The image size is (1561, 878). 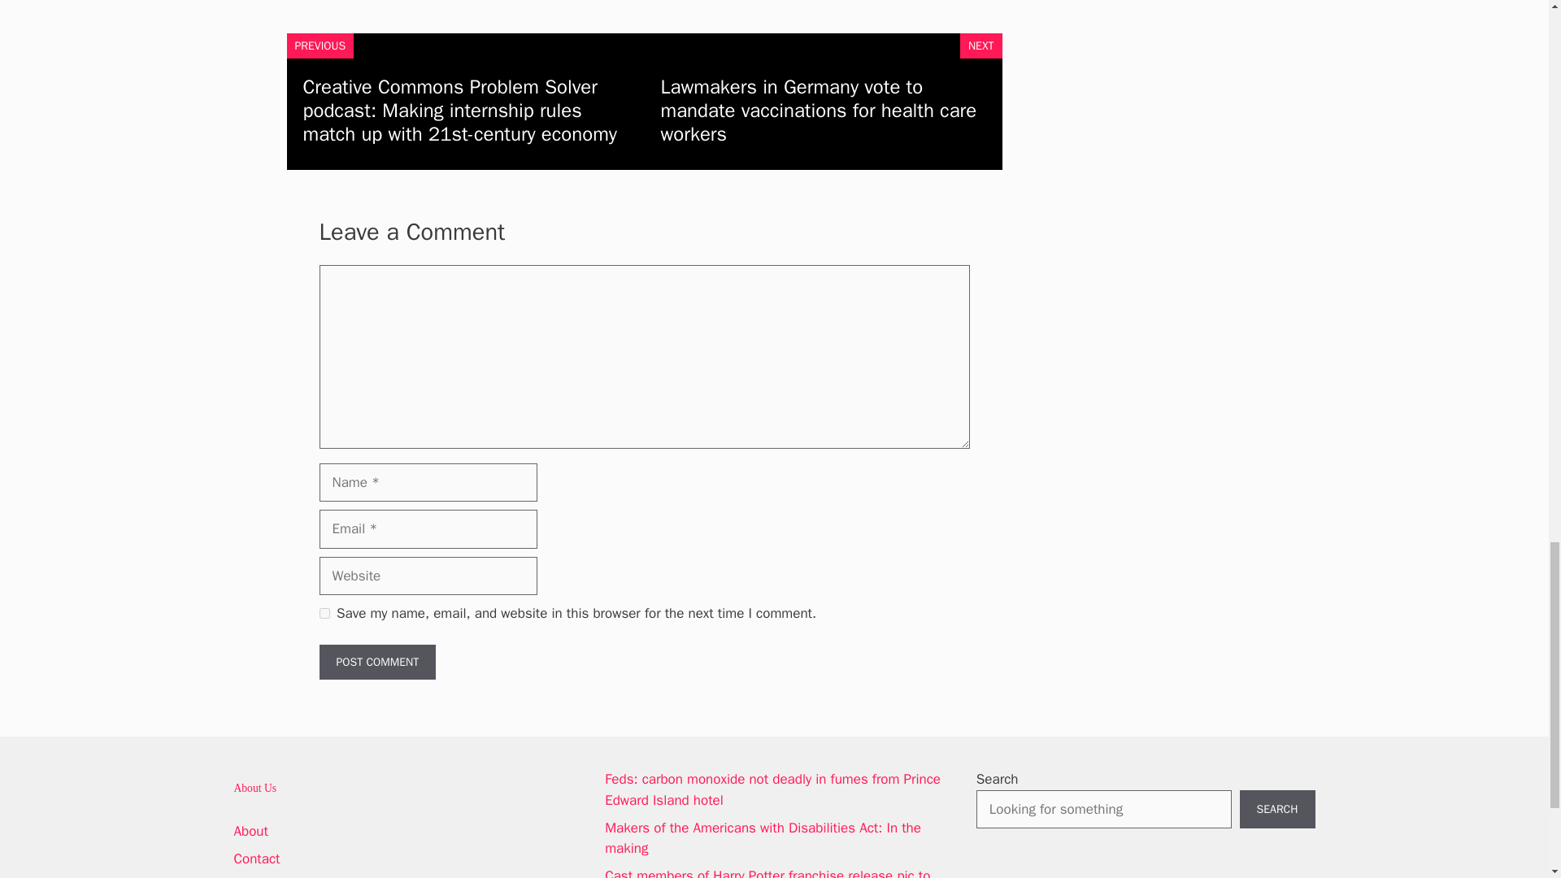 What do you see at coordinates (324, 613) in the screenshot?
I see `yes` at bounding box center [324, 613].